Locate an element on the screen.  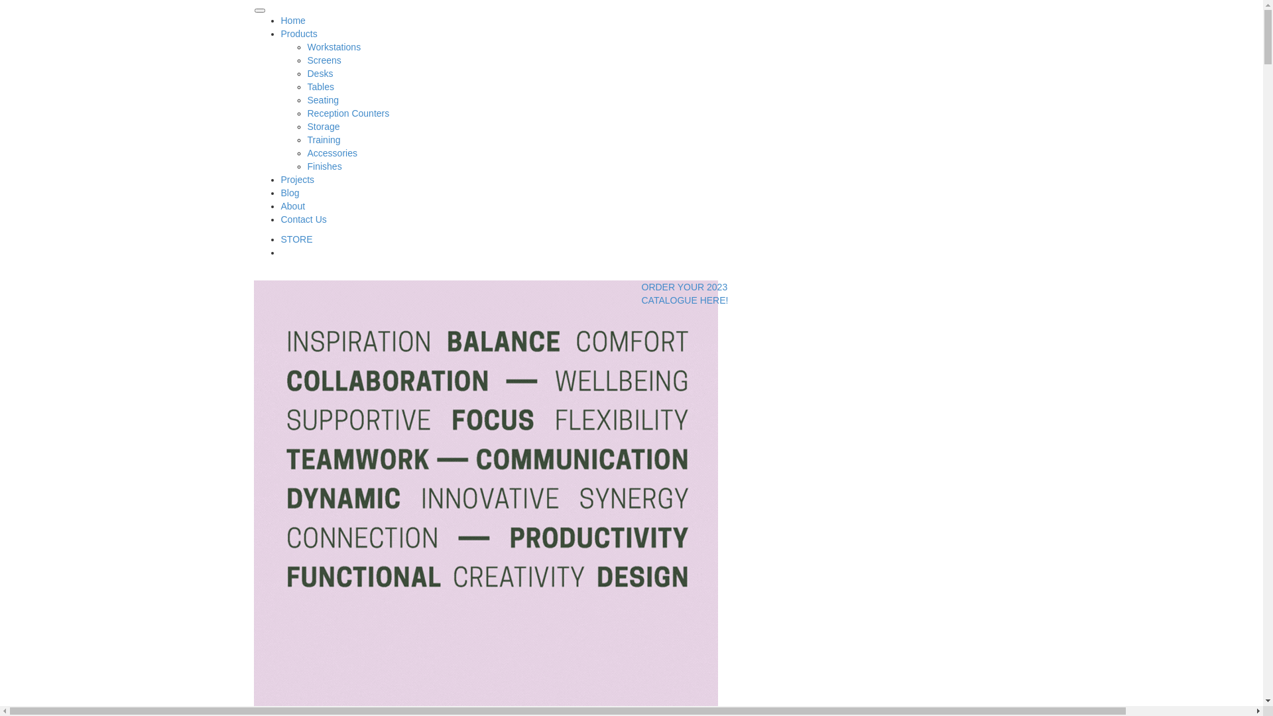
Screens is located at coordinates (325, 60).